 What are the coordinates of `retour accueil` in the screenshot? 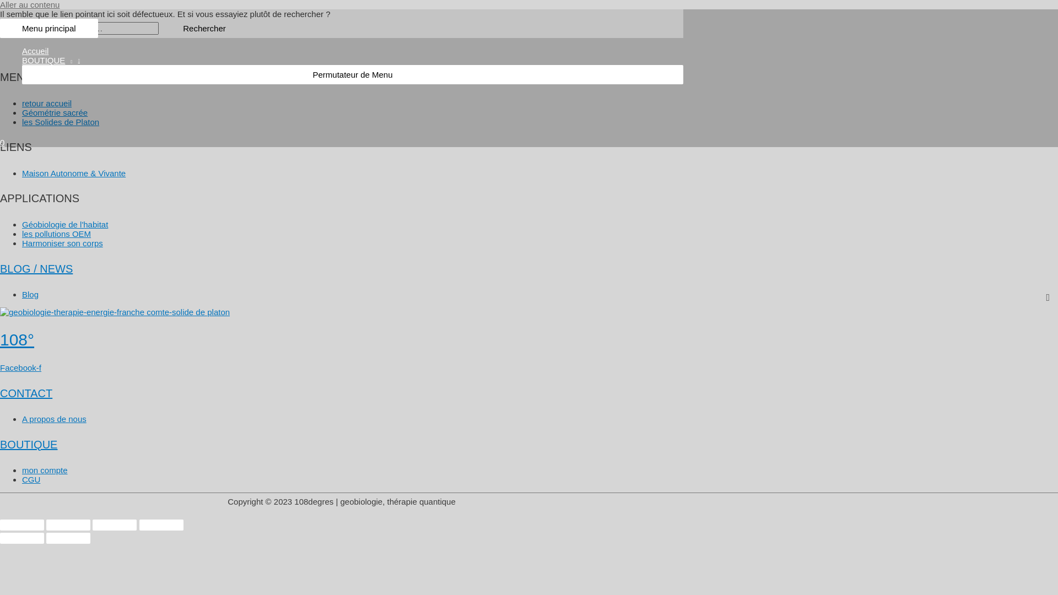 It's located at (47, 104).